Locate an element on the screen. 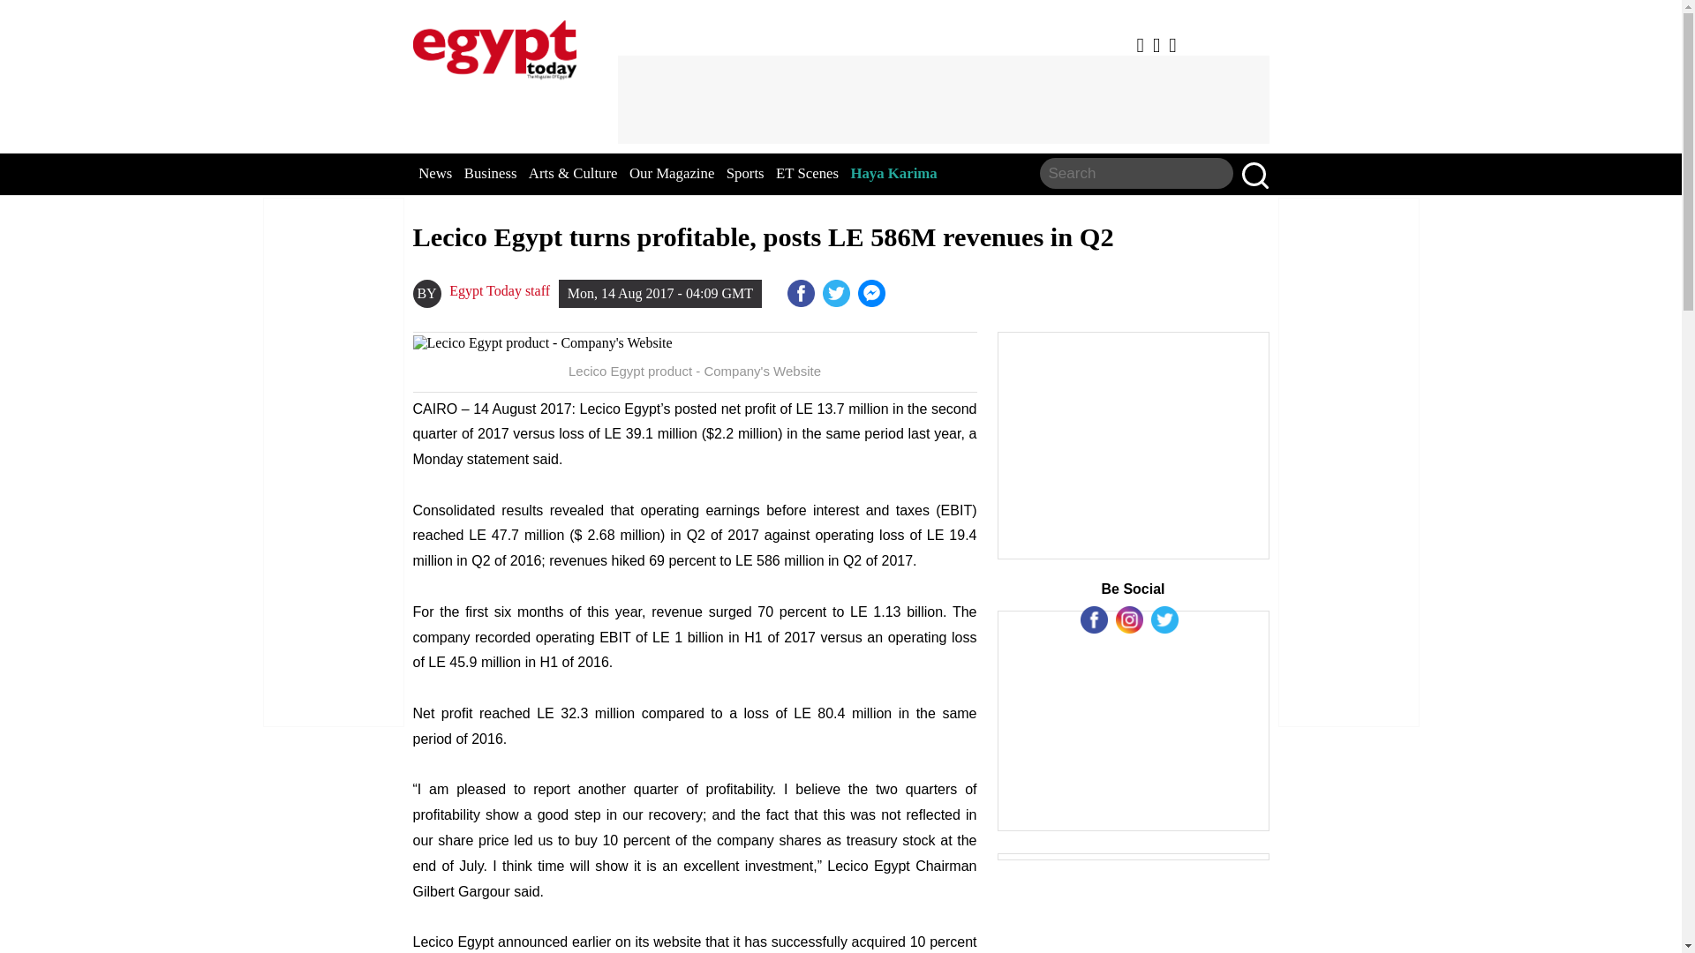 This screenshot has height=953, width=1695. Business is located at coordinates (491, 174).